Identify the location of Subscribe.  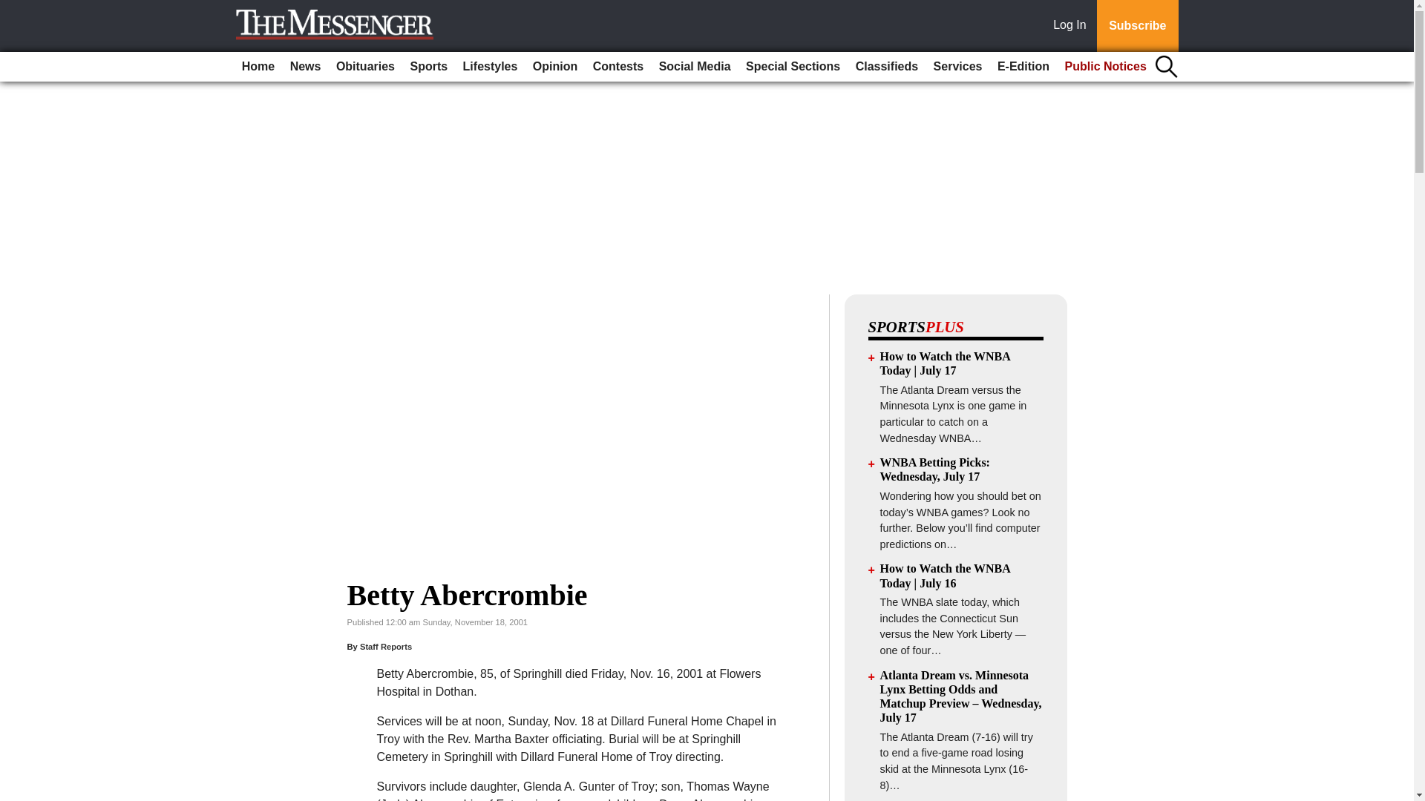
(1137, 26).